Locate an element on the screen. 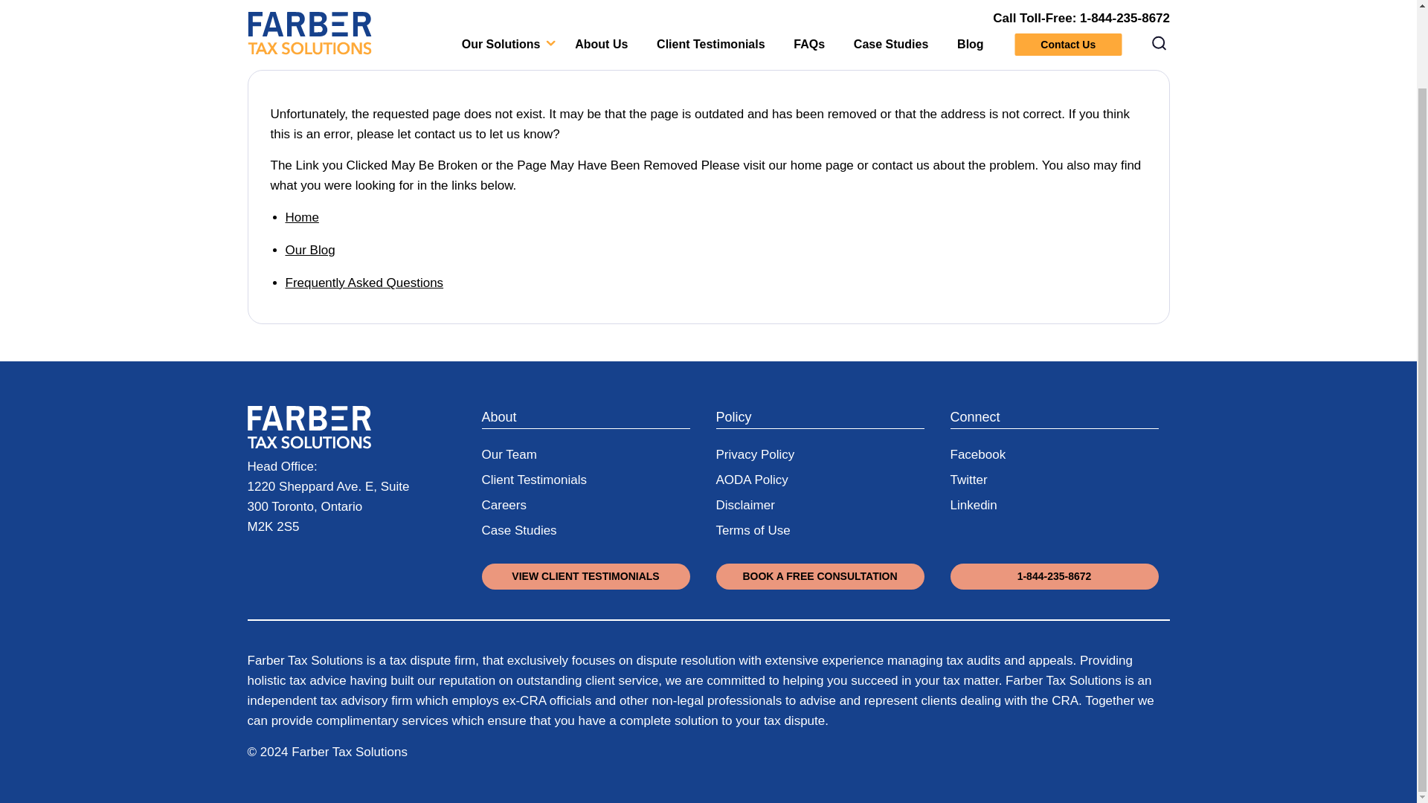 This screenshot has width=1428, height=803. FAQs is located at coordinates (364, 283).